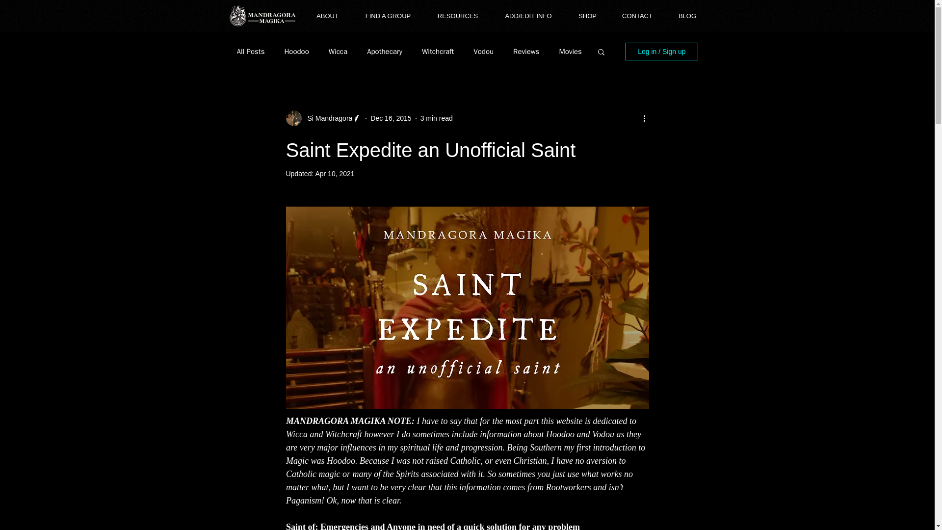  Describe the element at coordinates (250, 52) in the screenshot. I see `All Posts` at that location.